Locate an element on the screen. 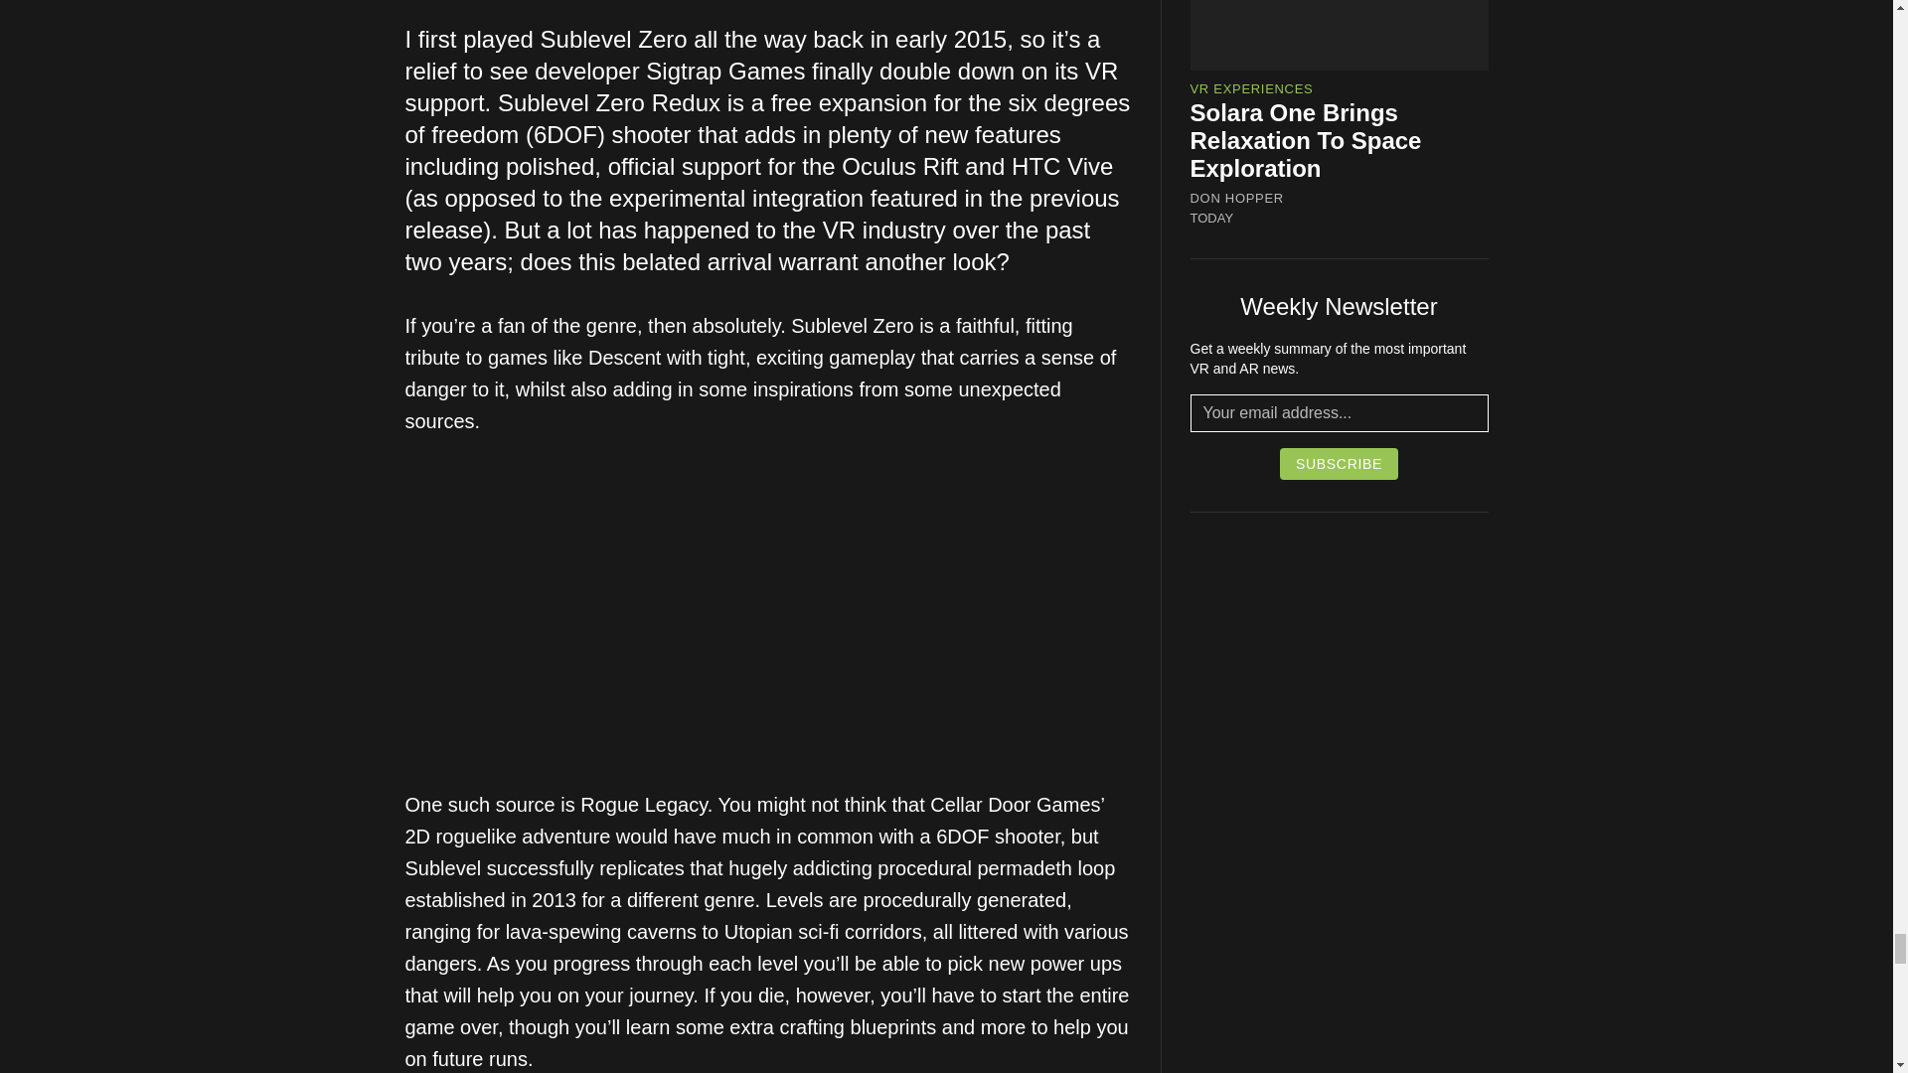 The width and height of the screenshot is (1908, 1073). DON HOPPER is located at coordinates (1237, 199).